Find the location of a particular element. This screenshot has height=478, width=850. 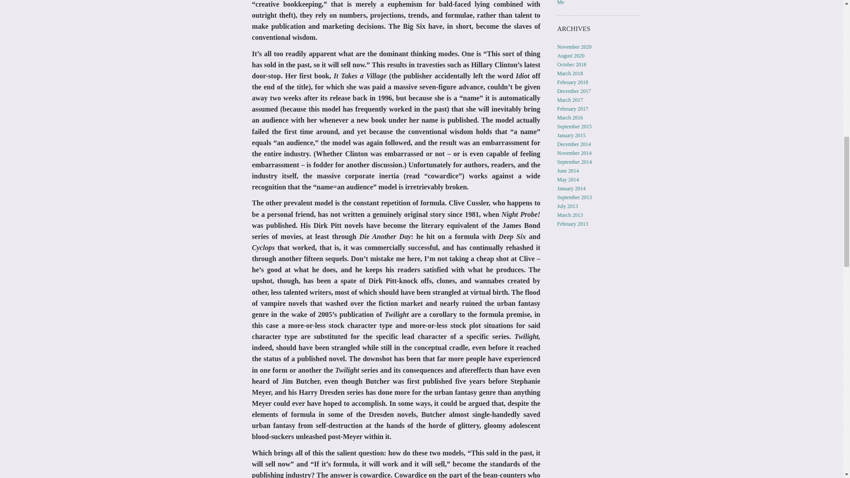

March 2017 is located at coordinates (570, 100).